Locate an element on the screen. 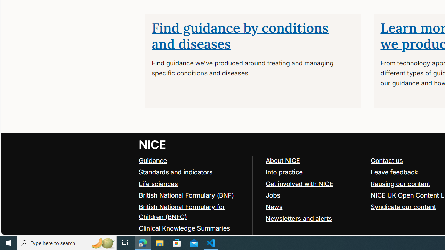 This screenshot has height=250, width=445. Go to NICE home page is located at coordinates (153, 144).